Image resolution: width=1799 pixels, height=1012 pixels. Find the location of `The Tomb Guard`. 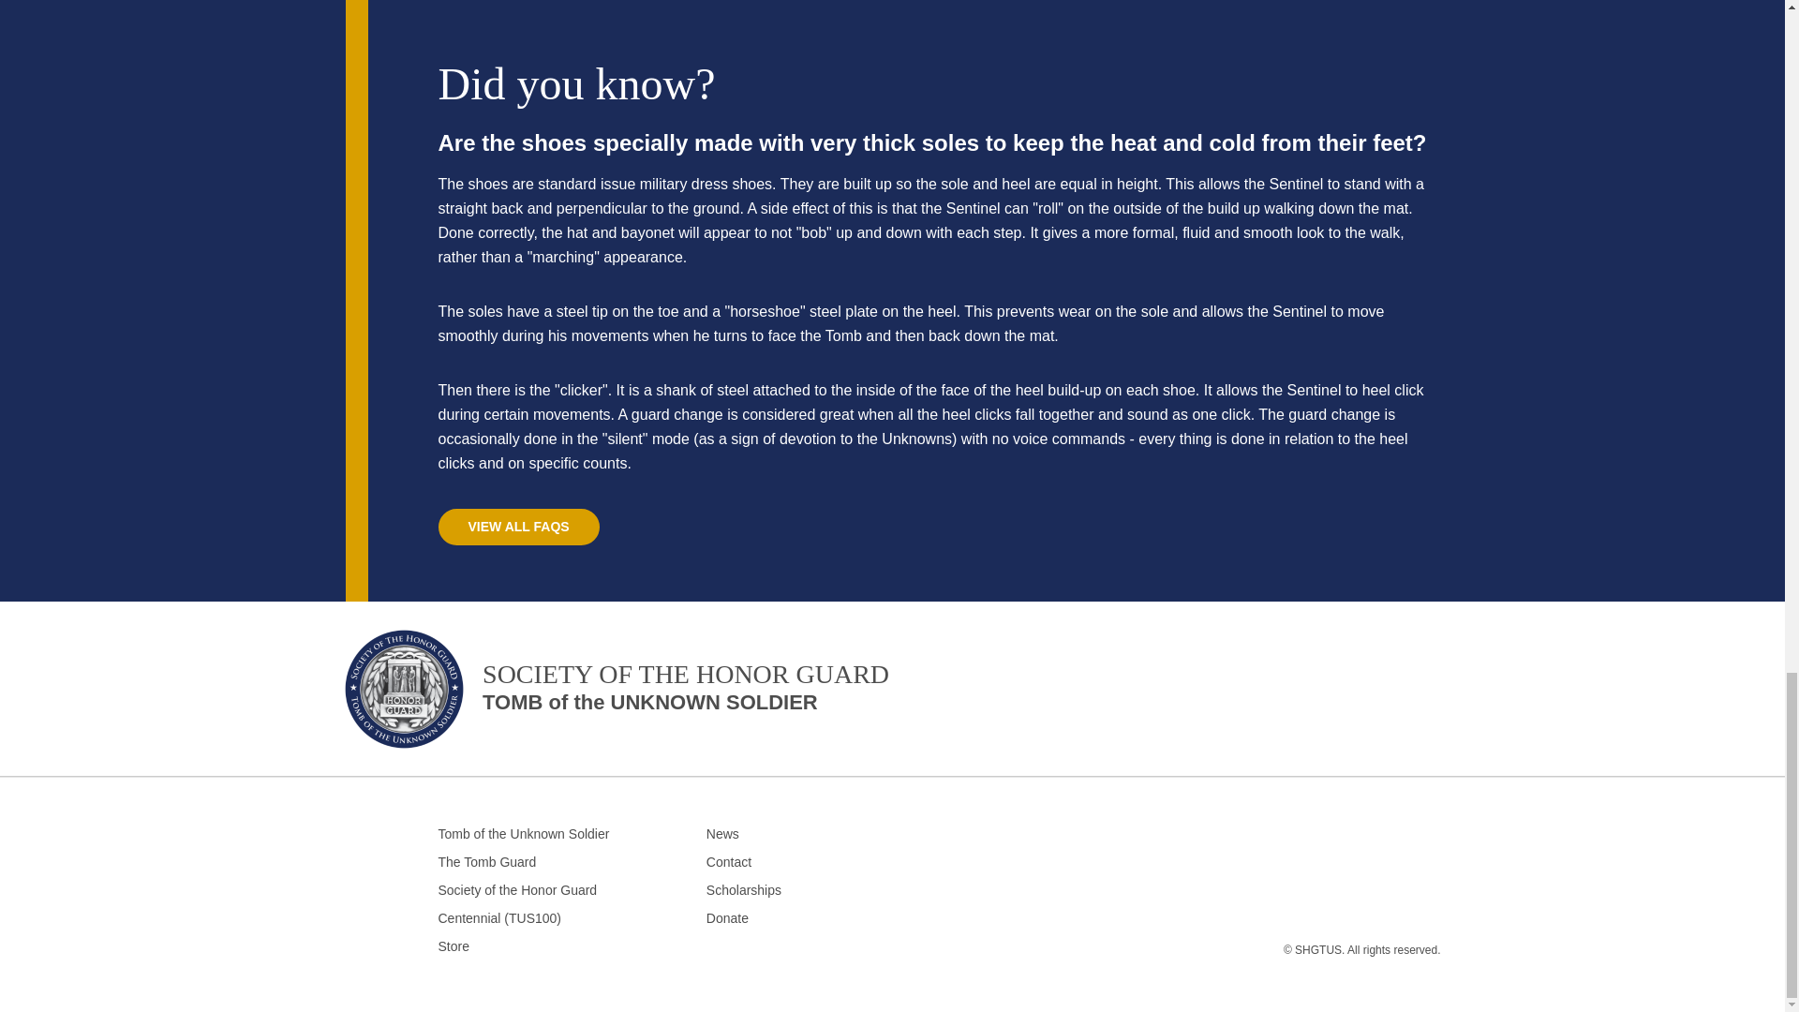

The Tomb Guard is located at coordinates (617, 695).